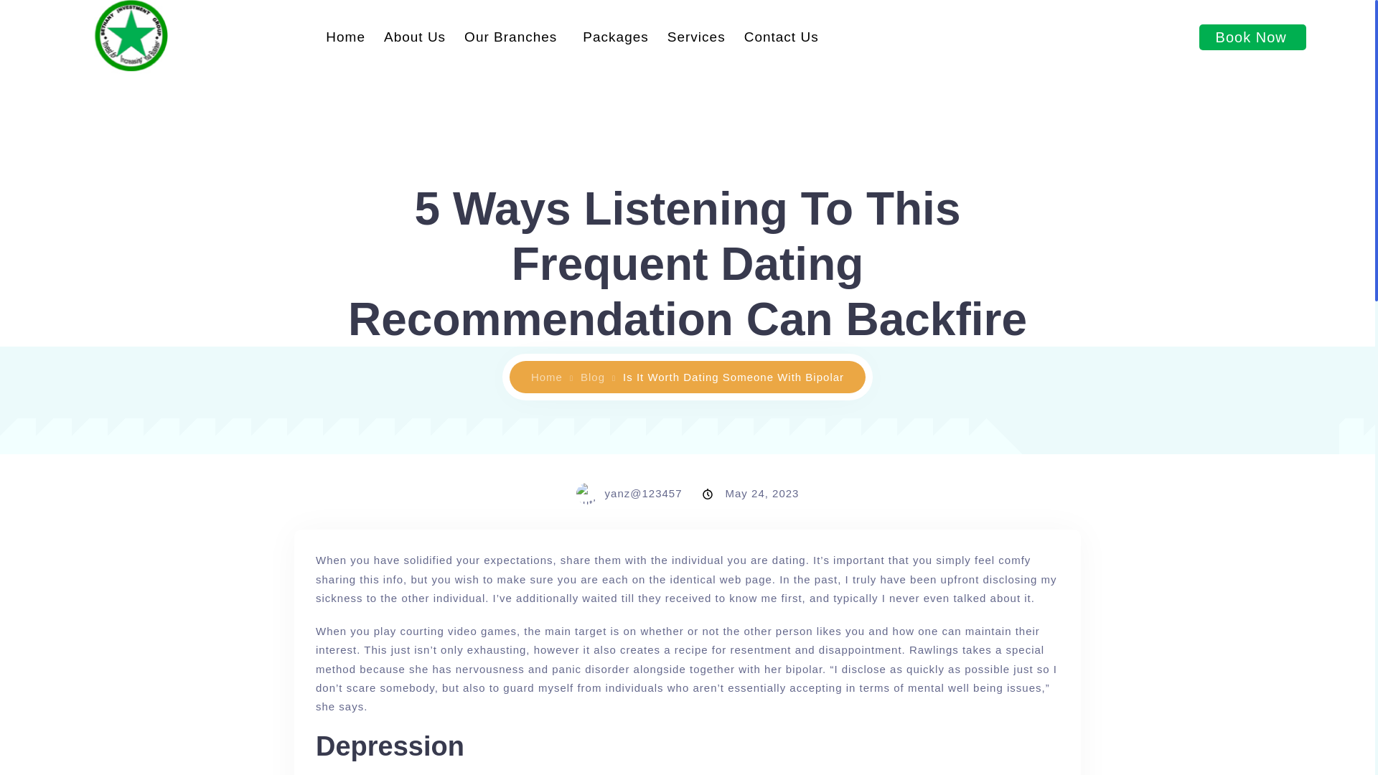 This screenshot has width=1378, height=775. Describe the element at coordinates (733, 377) in the screenshot. I see `Is It Worth Dating Someone With Bipolar` at that location.